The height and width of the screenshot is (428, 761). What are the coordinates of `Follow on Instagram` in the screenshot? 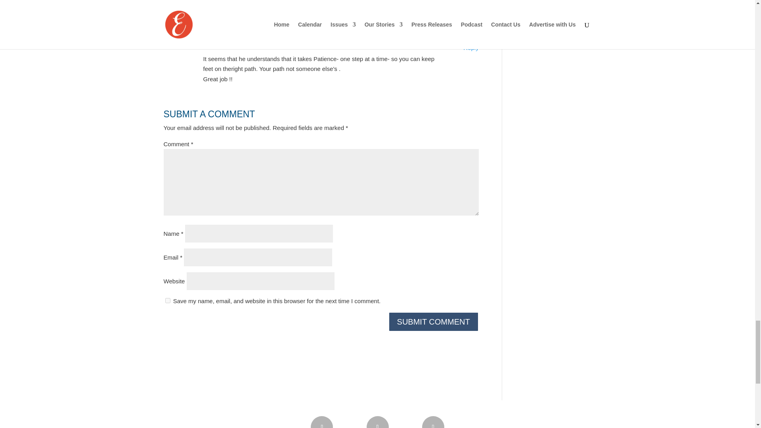 It's located at (377, 422).